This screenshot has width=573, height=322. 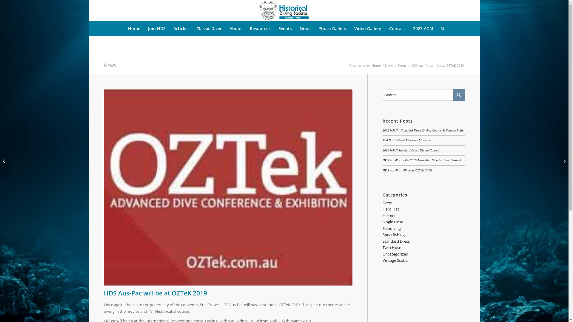 I want to click on HDS Aus-Pac will be at OZTeK 2019, so click(x=155, y=293).